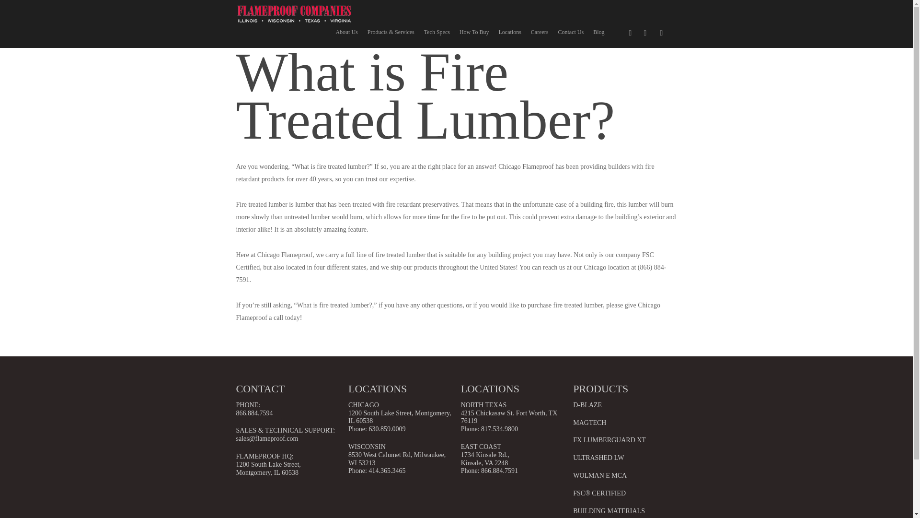  I want to click on 414.365.3465, so click(387, 471).